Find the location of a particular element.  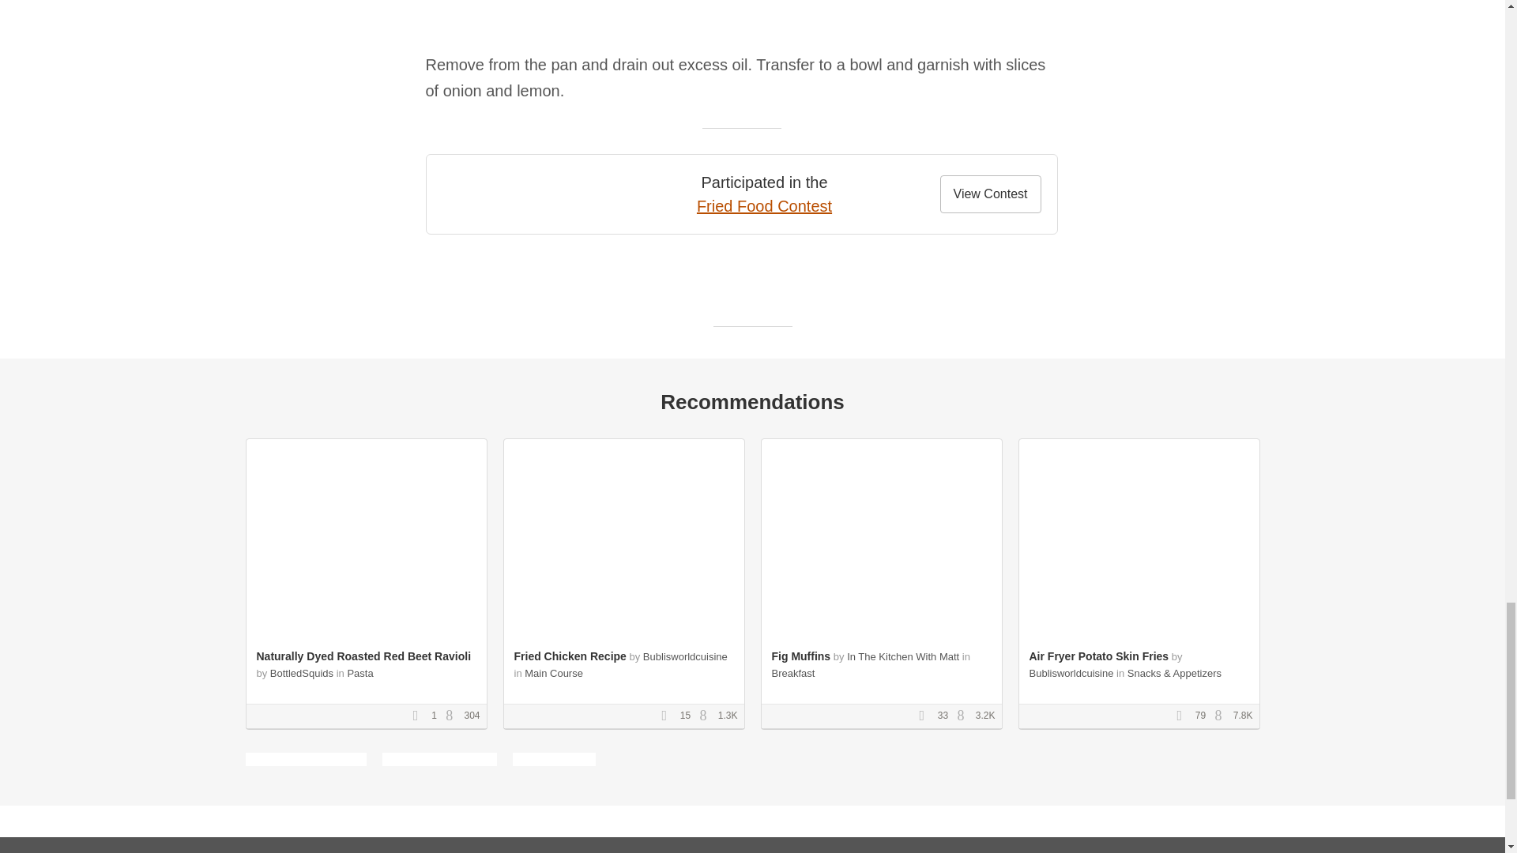

Pasta is located at coordinates (360, 673).